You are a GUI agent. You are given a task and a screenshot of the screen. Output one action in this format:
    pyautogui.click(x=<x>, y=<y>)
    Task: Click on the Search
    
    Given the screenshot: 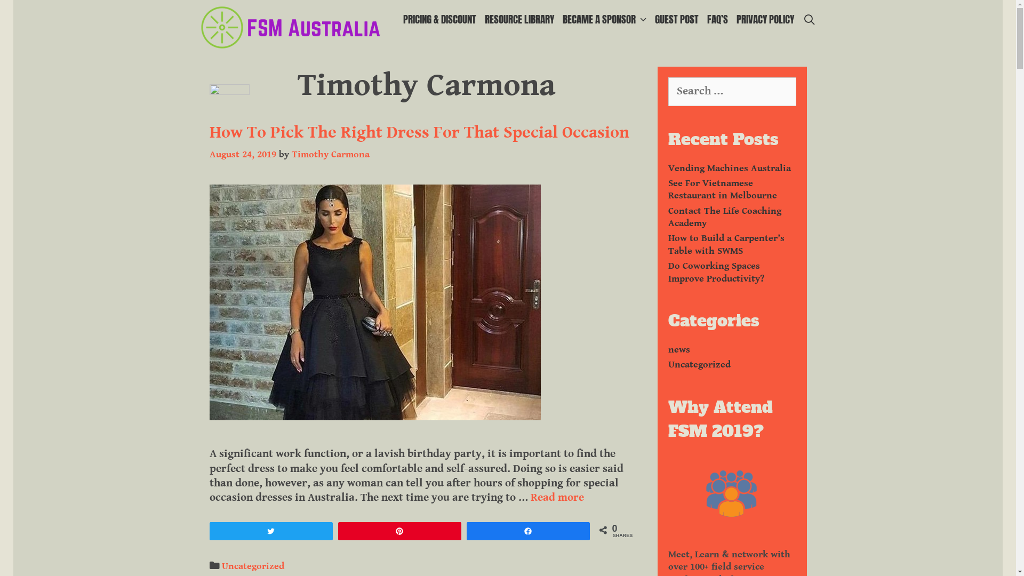 What is the action you would take?
    pyautogui.click(x=210, y=17)
    